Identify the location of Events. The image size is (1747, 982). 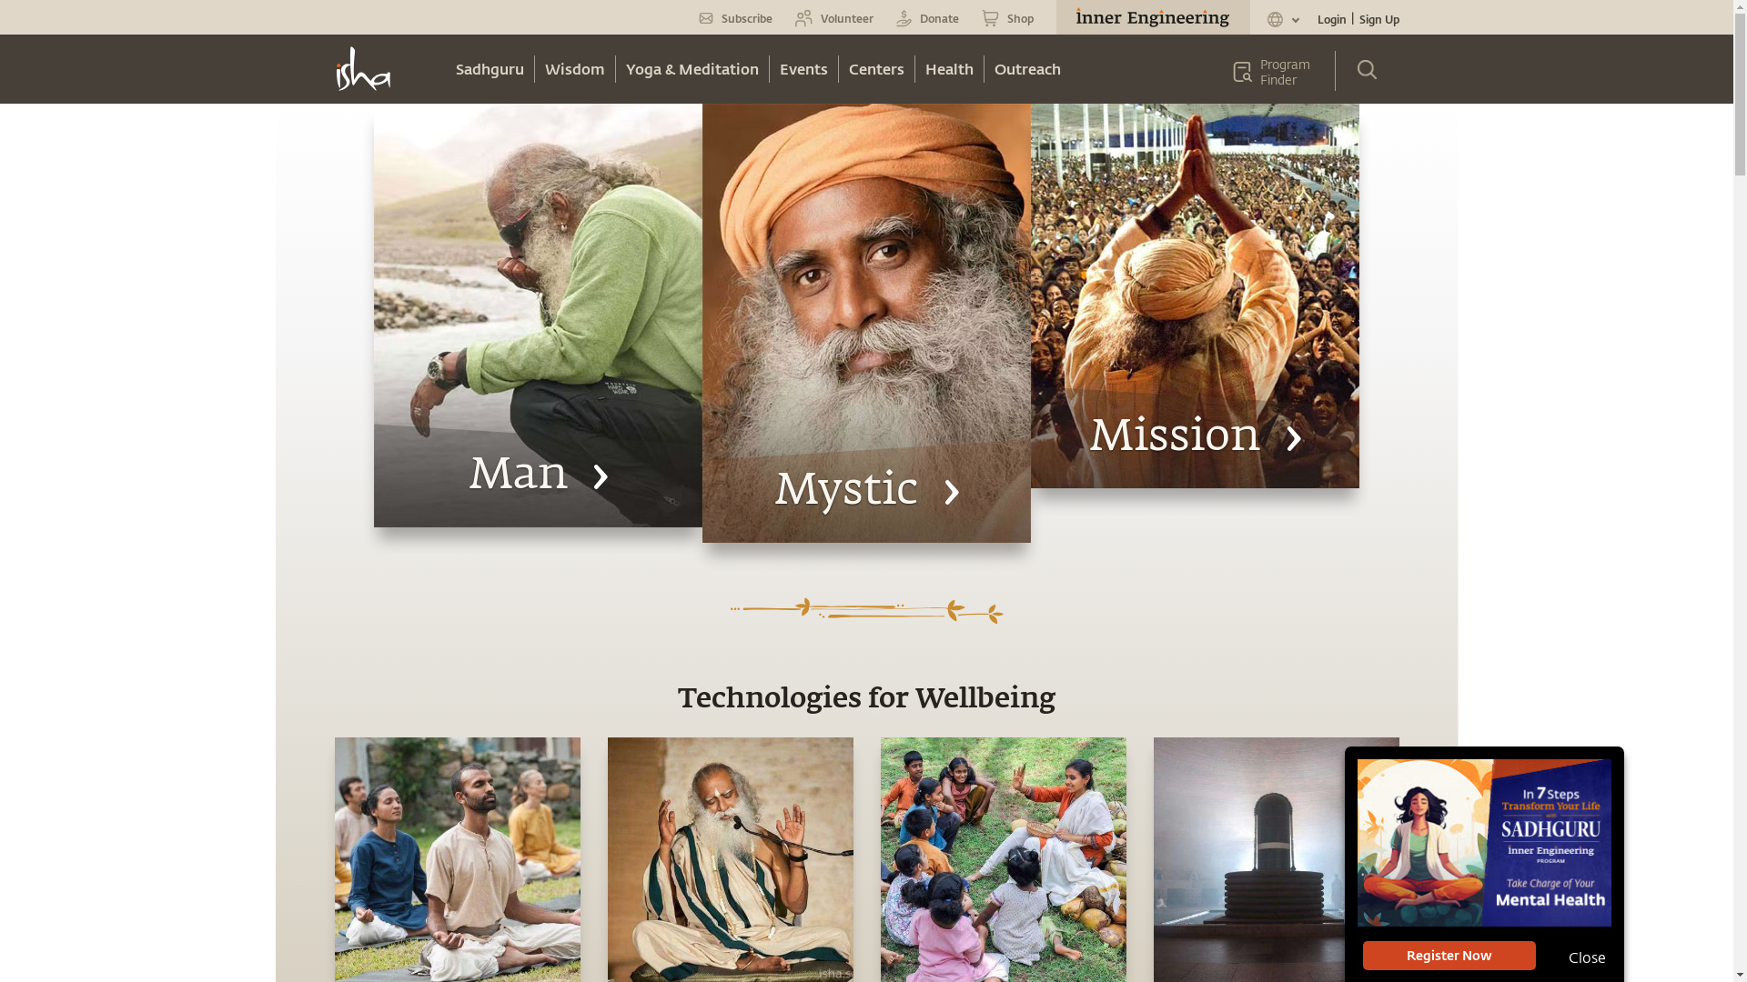
(804, 69).